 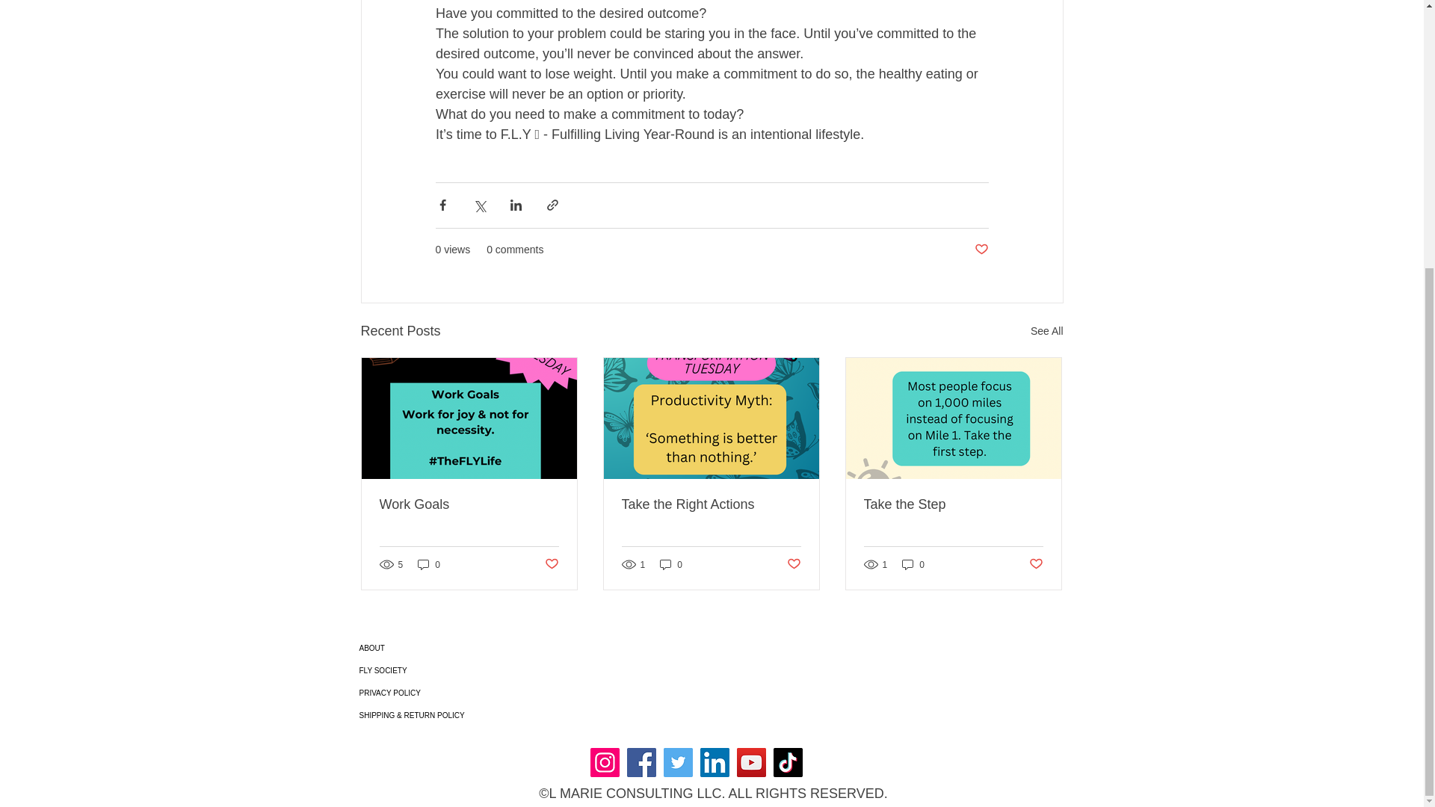 I want to click on FLY SOCIETY, so click(x=448, y=671).